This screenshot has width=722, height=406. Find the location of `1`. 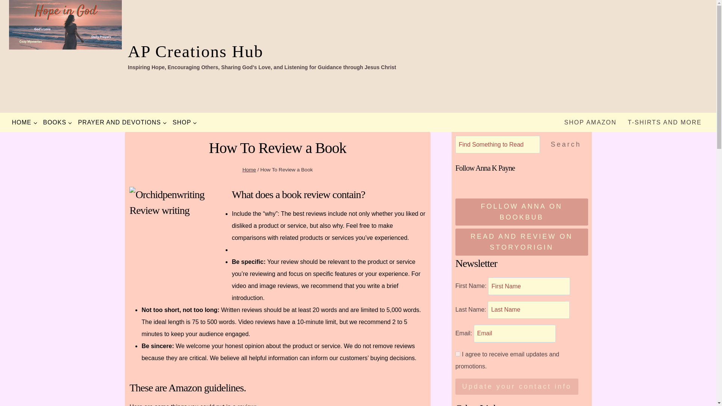

1 is located at coordinates (458, 354).